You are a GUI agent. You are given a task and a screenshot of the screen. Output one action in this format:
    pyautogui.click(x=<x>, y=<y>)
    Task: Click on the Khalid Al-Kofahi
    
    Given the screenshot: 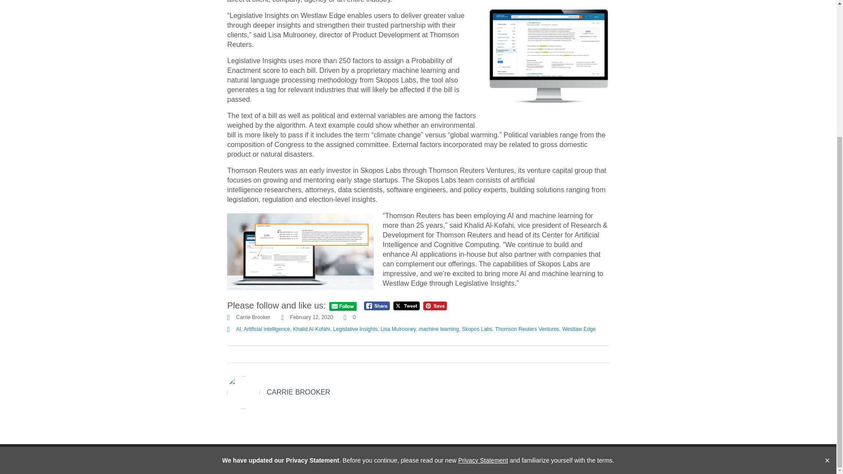 What is the action you would take?
    pyautogui.click(x=311, y=329)
    